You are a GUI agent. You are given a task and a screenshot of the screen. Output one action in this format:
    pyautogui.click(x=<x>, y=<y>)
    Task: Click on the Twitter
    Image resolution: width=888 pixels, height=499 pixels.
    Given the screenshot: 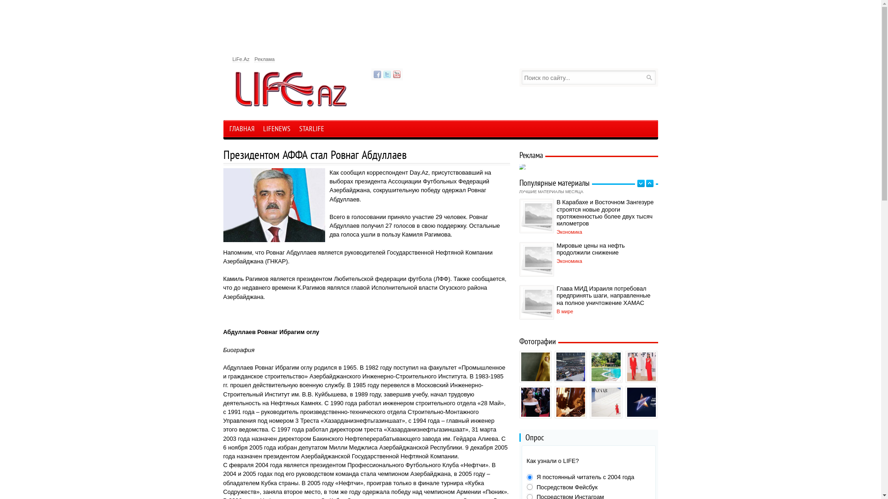 What is the action you would take?
    pyautogui.click(x=387, y=74)
    